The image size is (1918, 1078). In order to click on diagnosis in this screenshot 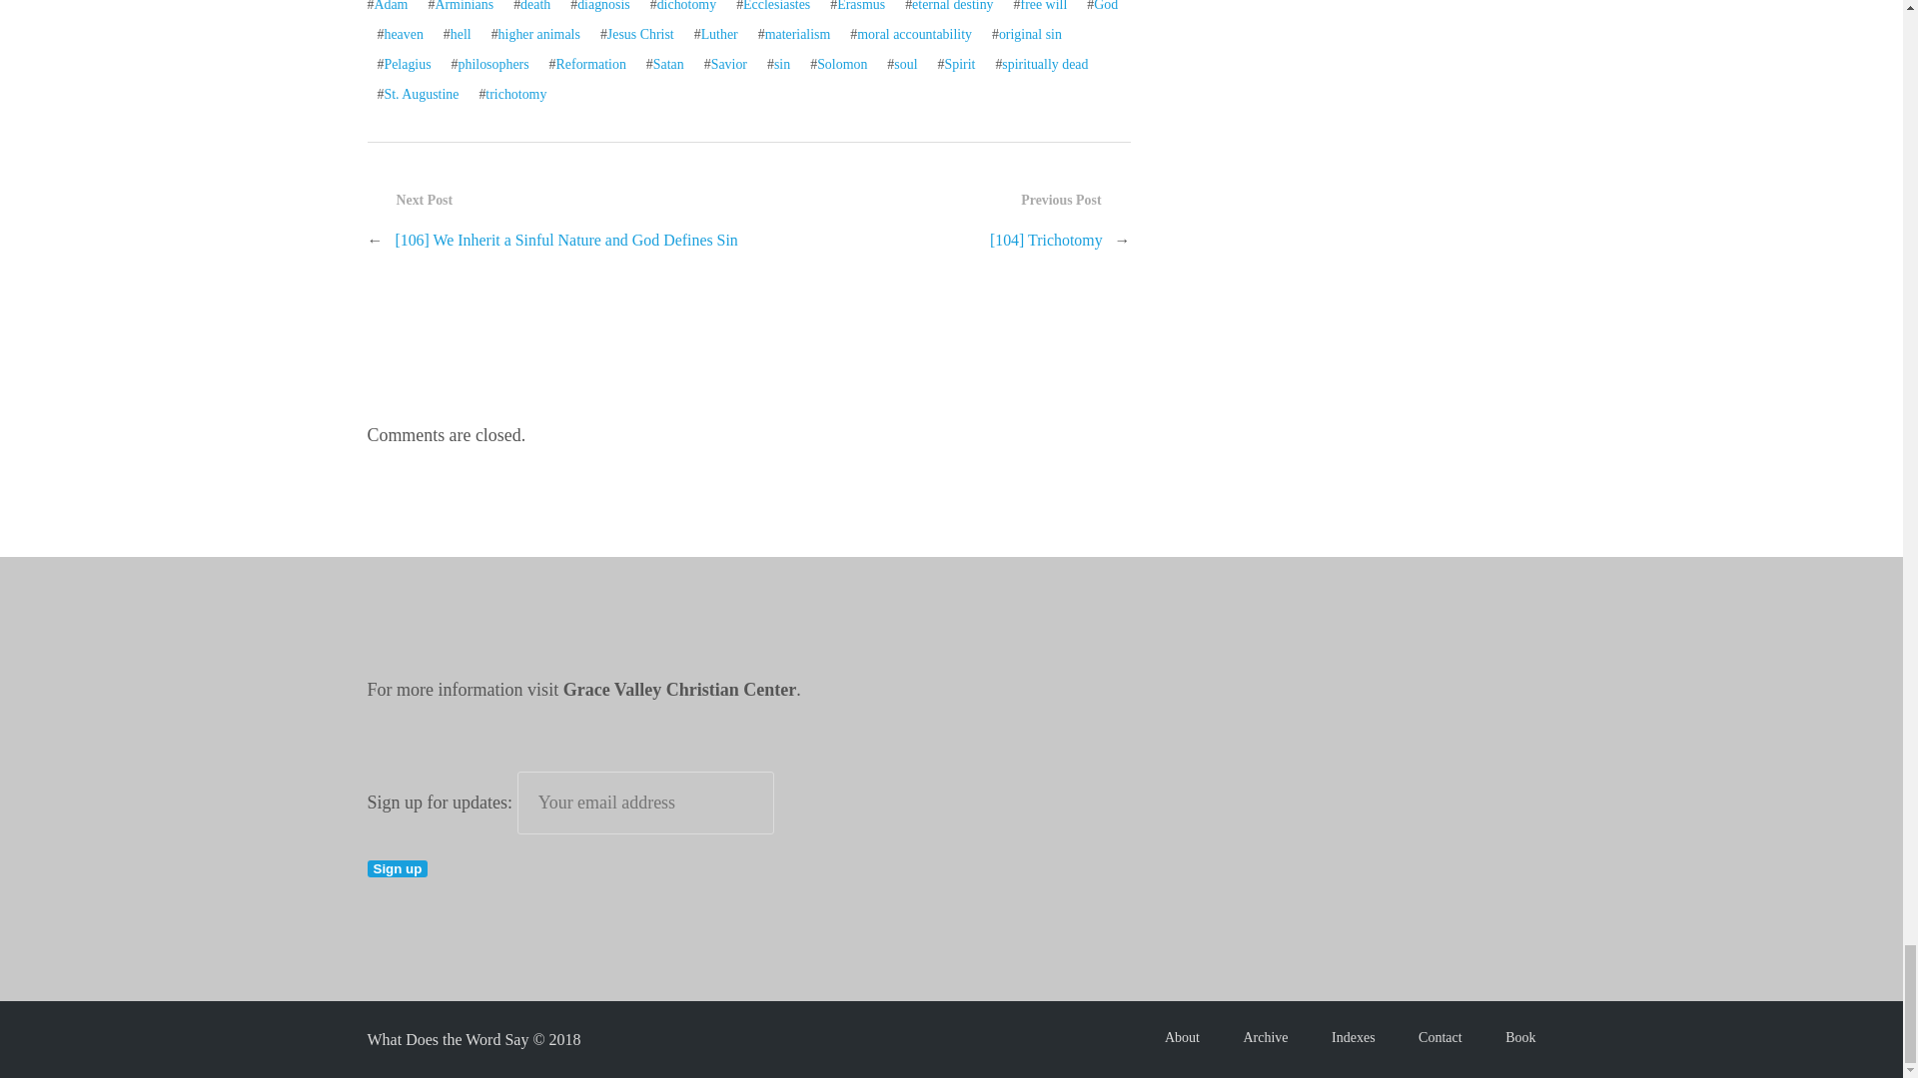, I will do `click(603, 6)`.